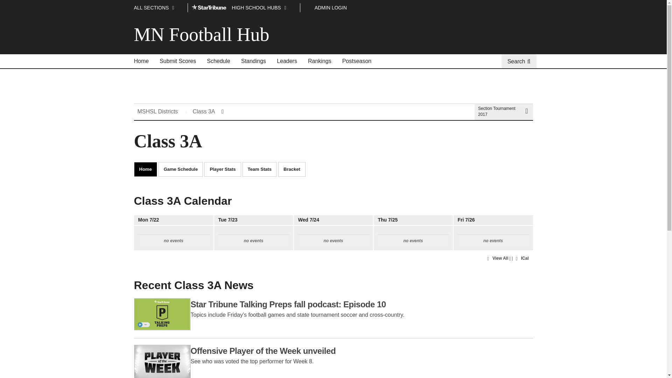 The width and height of the screenshot is (672, 378). What do you see at coordinates (244, 8) in the screenshot?
I see `HIGH SCHOOL HUBS` at bounding box center [244, 8].